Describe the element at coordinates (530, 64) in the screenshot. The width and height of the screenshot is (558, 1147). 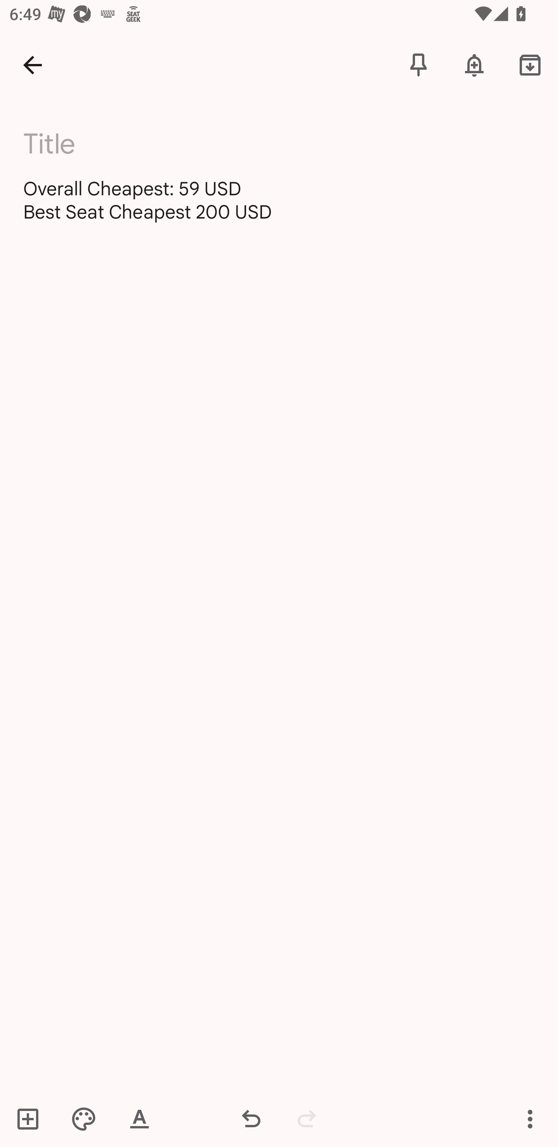
I see `Archive` at that location.